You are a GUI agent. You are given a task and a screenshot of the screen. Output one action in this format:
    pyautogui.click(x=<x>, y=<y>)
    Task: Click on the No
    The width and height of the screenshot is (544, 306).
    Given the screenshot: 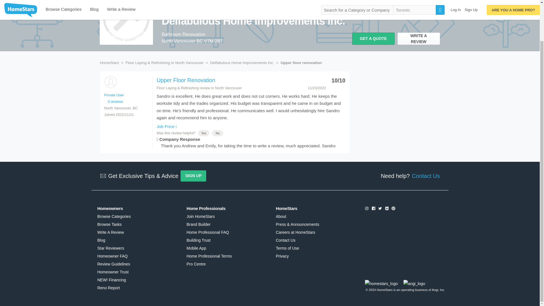 What is the action you would take?
    pyautogui.click(x=218, y=133)
    